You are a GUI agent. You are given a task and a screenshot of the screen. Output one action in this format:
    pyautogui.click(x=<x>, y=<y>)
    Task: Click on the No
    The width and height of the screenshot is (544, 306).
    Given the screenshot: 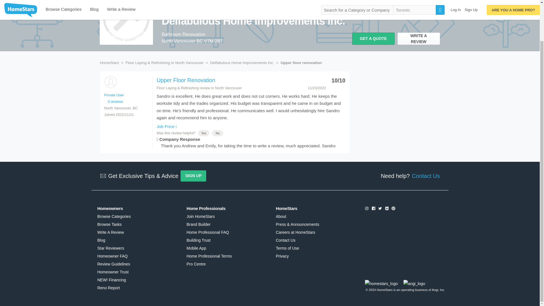 What is the action you would take?
    pyautogui.click(x=218, y=133)
    